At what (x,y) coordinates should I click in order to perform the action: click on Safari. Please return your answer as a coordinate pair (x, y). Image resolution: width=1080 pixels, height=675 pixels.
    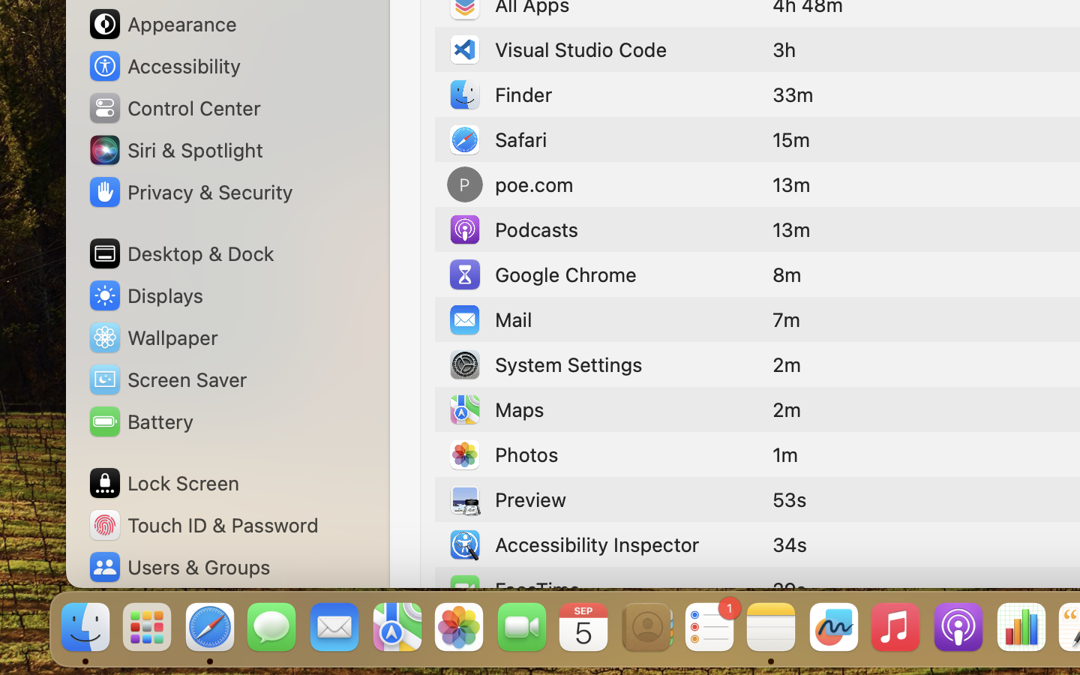
    Looking at the image, I should click on (497, 139).